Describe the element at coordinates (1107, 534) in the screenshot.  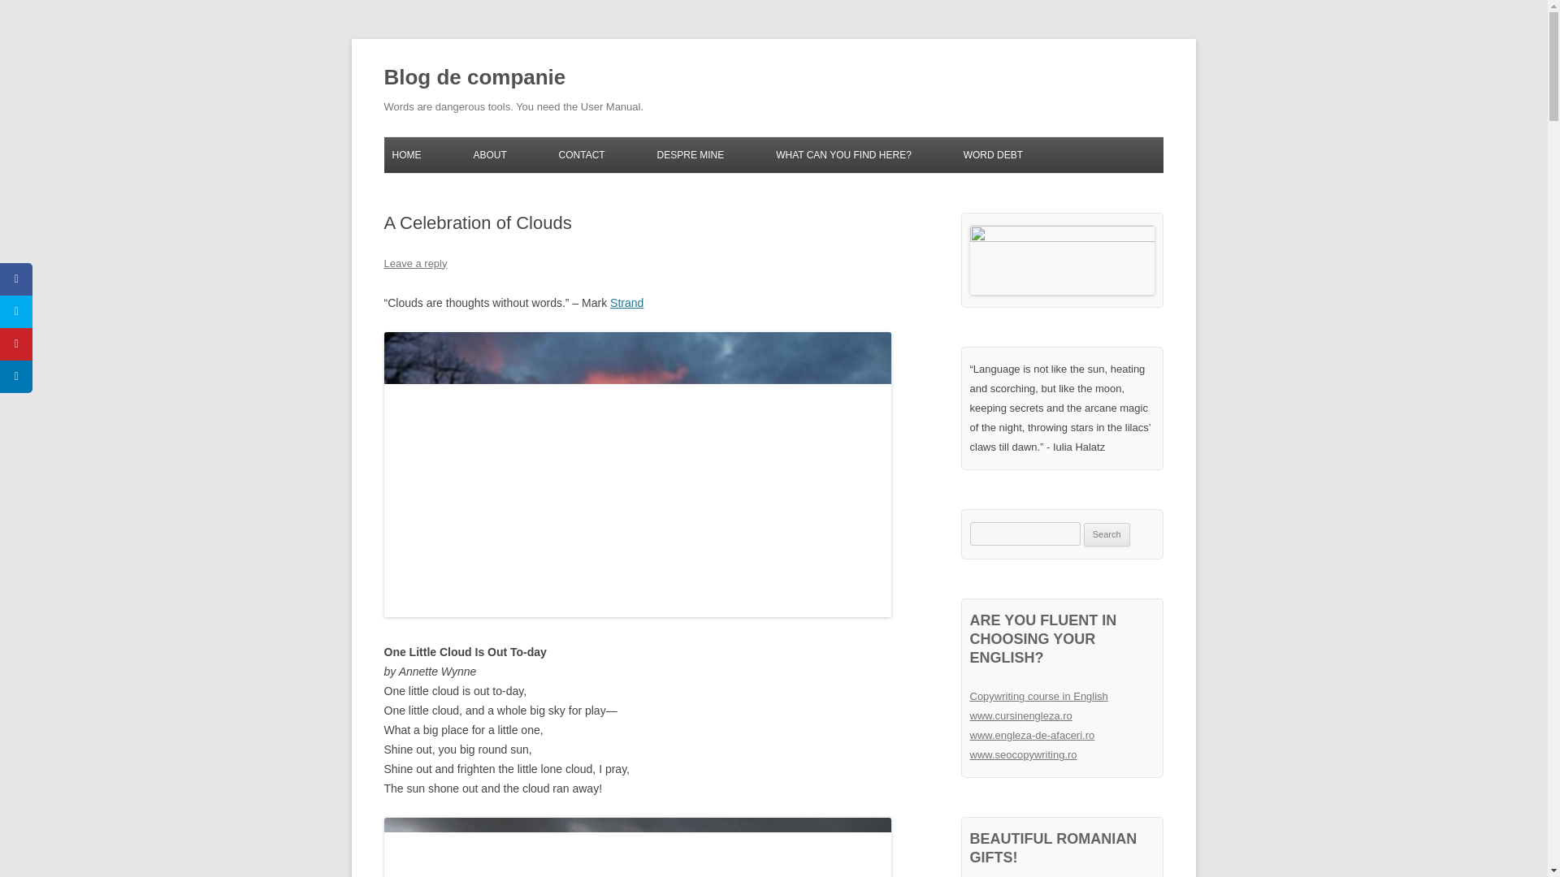
I see `Search` at that location.